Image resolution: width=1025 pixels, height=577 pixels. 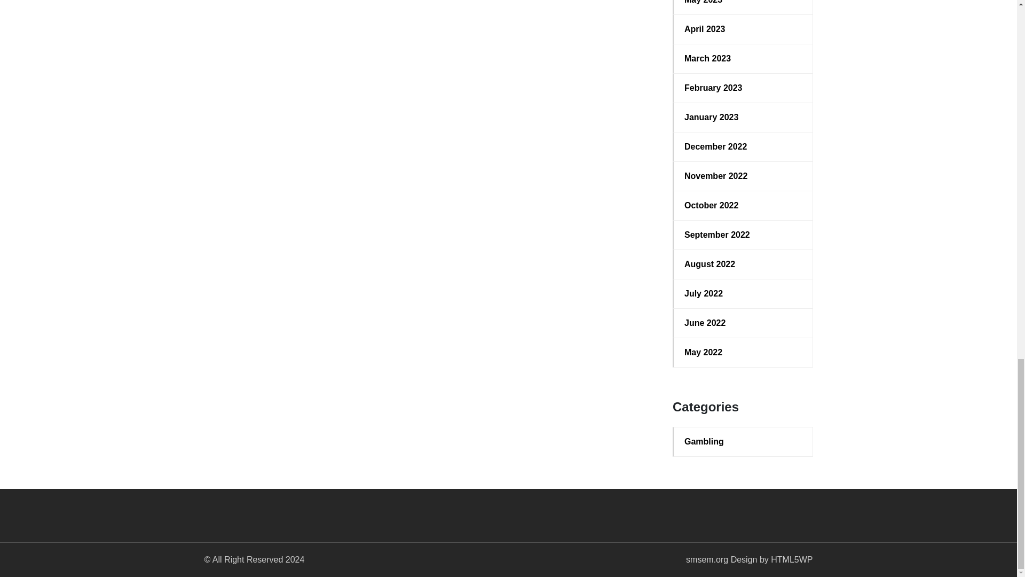 What do you see at coordinates (743, 88) in the screenshot?
I see `February 2023` at bounding box center [743, 88].